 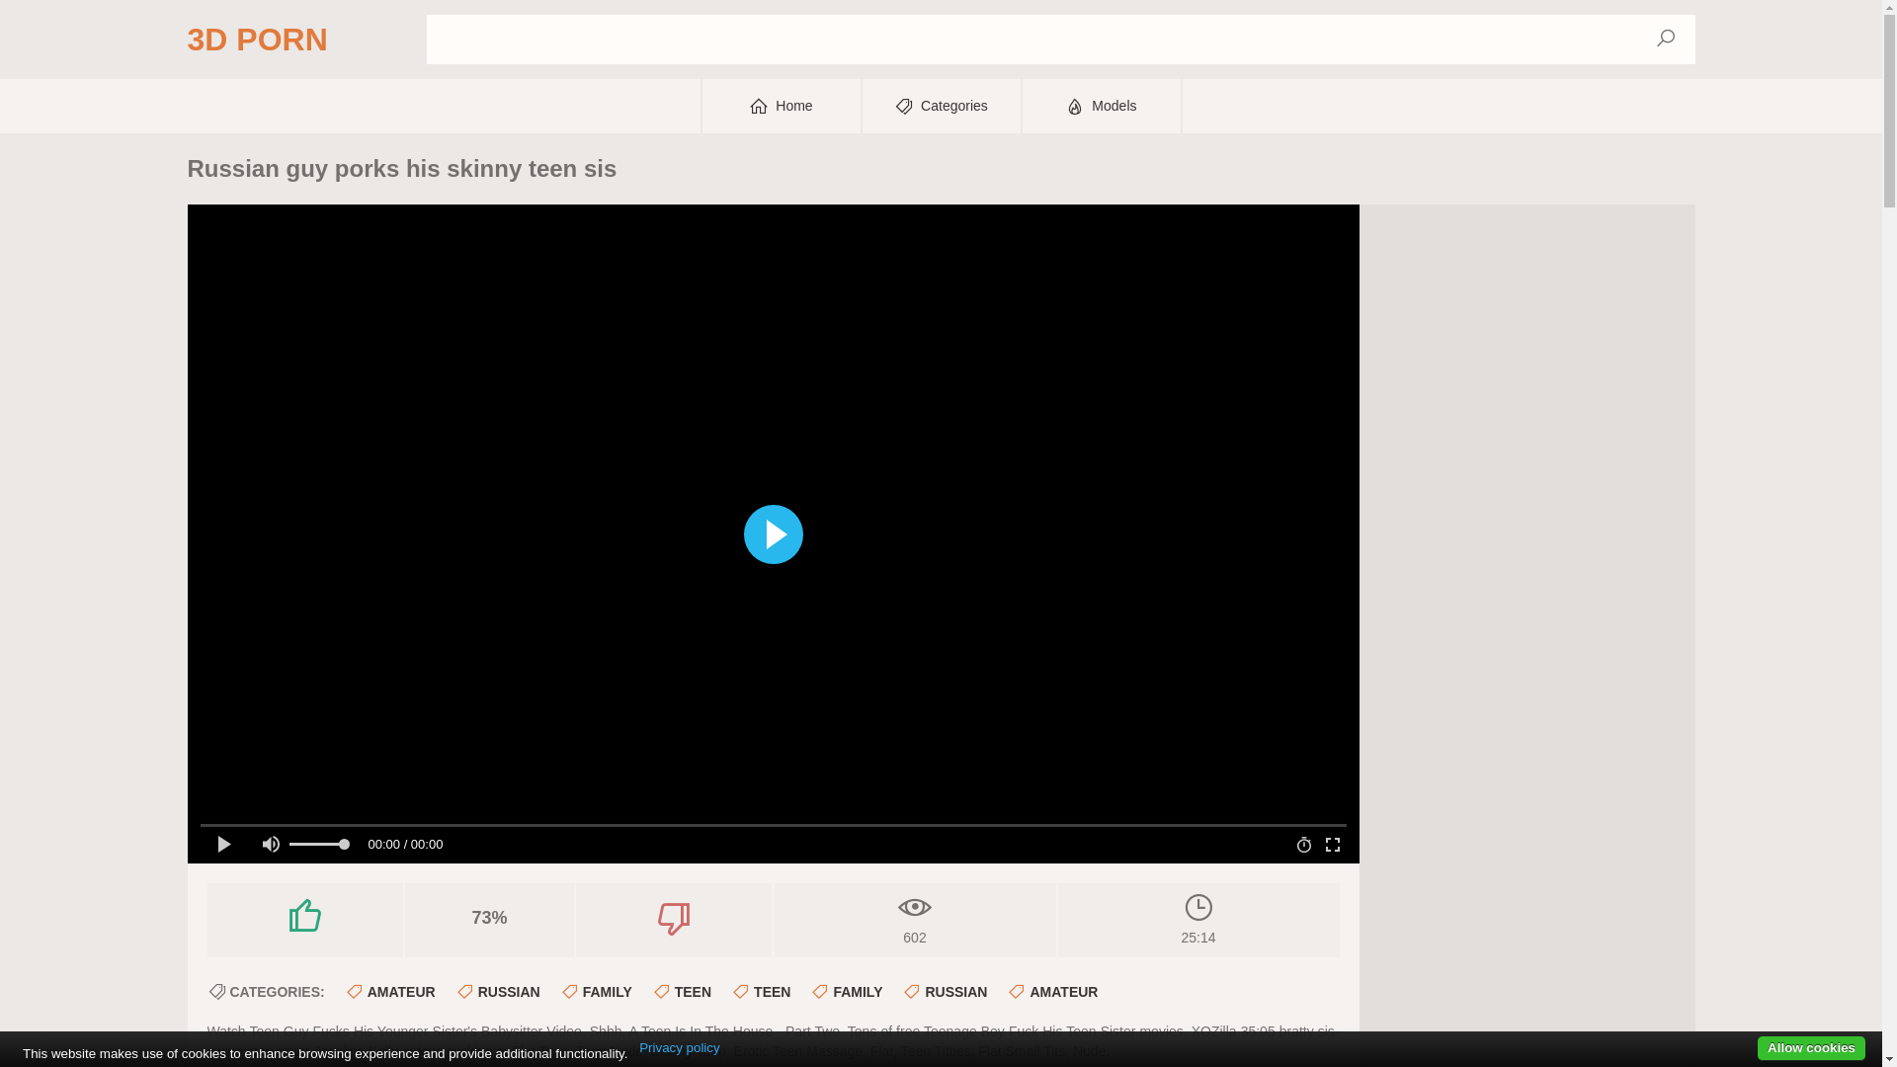 What do you see at coordinates (945, 992) in the screenshot?
I see `RUSSIAN` at bounding box center [945, 992].